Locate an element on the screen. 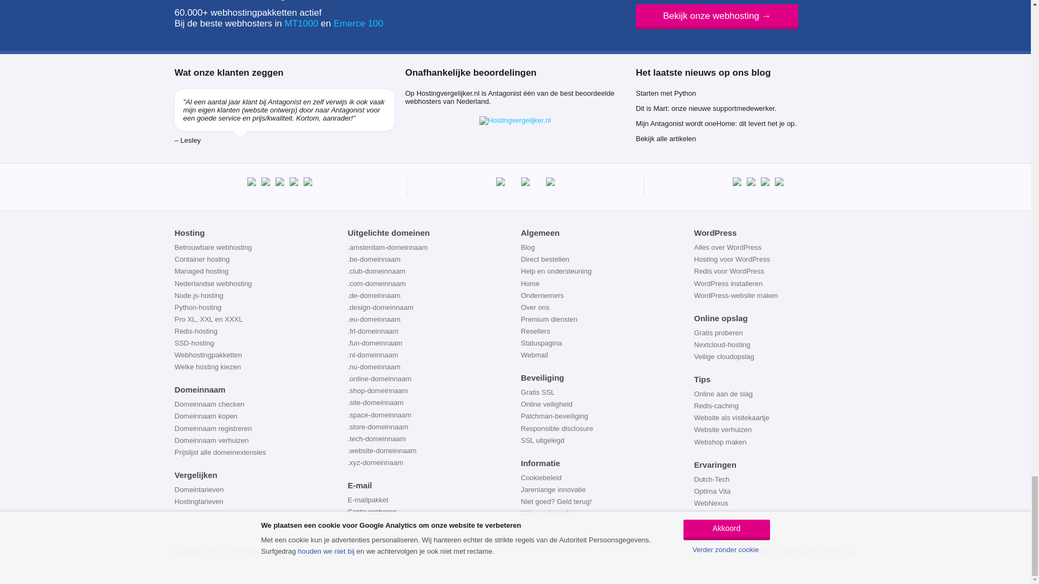  Emerce 100 is located at coordinates (358, 23).